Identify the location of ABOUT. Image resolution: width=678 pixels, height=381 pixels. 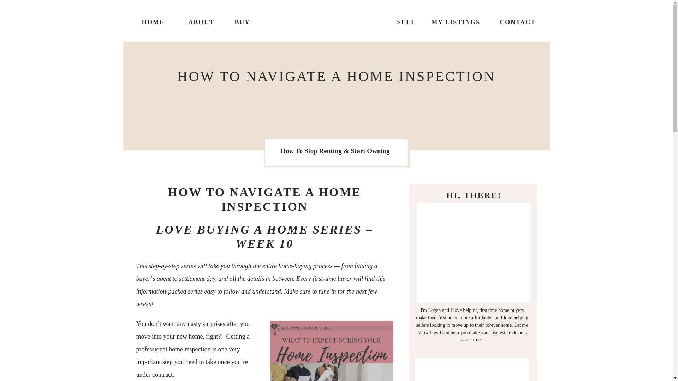
(204, 21).